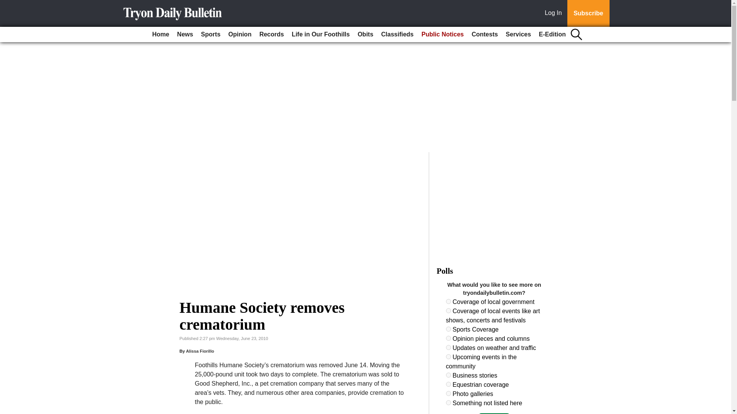  I want to click on 1558, so click(448, 310).